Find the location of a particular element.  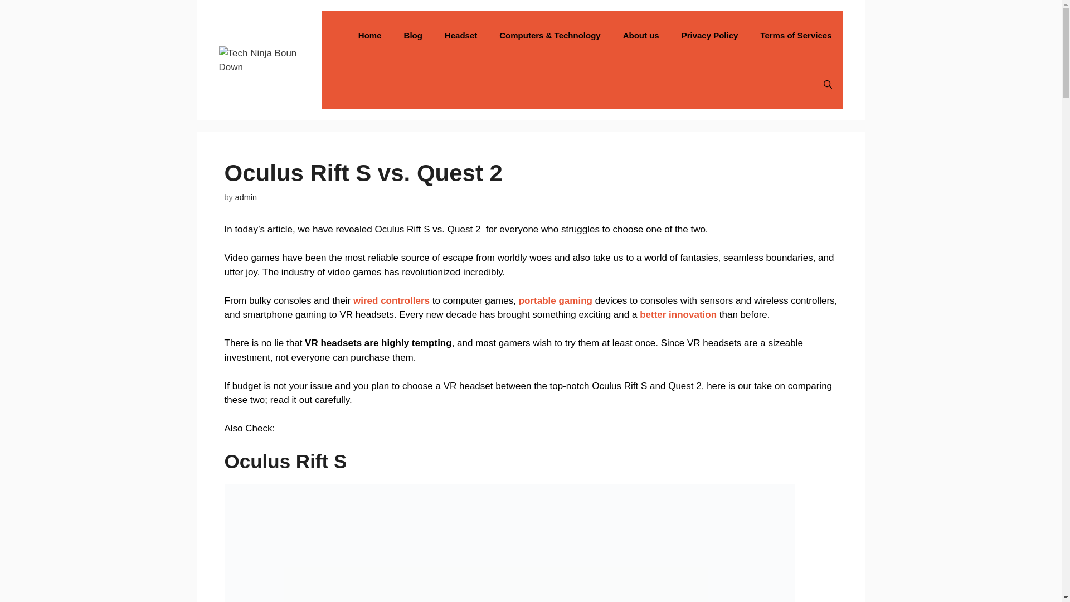

admin is located at coordinates (246, 197).